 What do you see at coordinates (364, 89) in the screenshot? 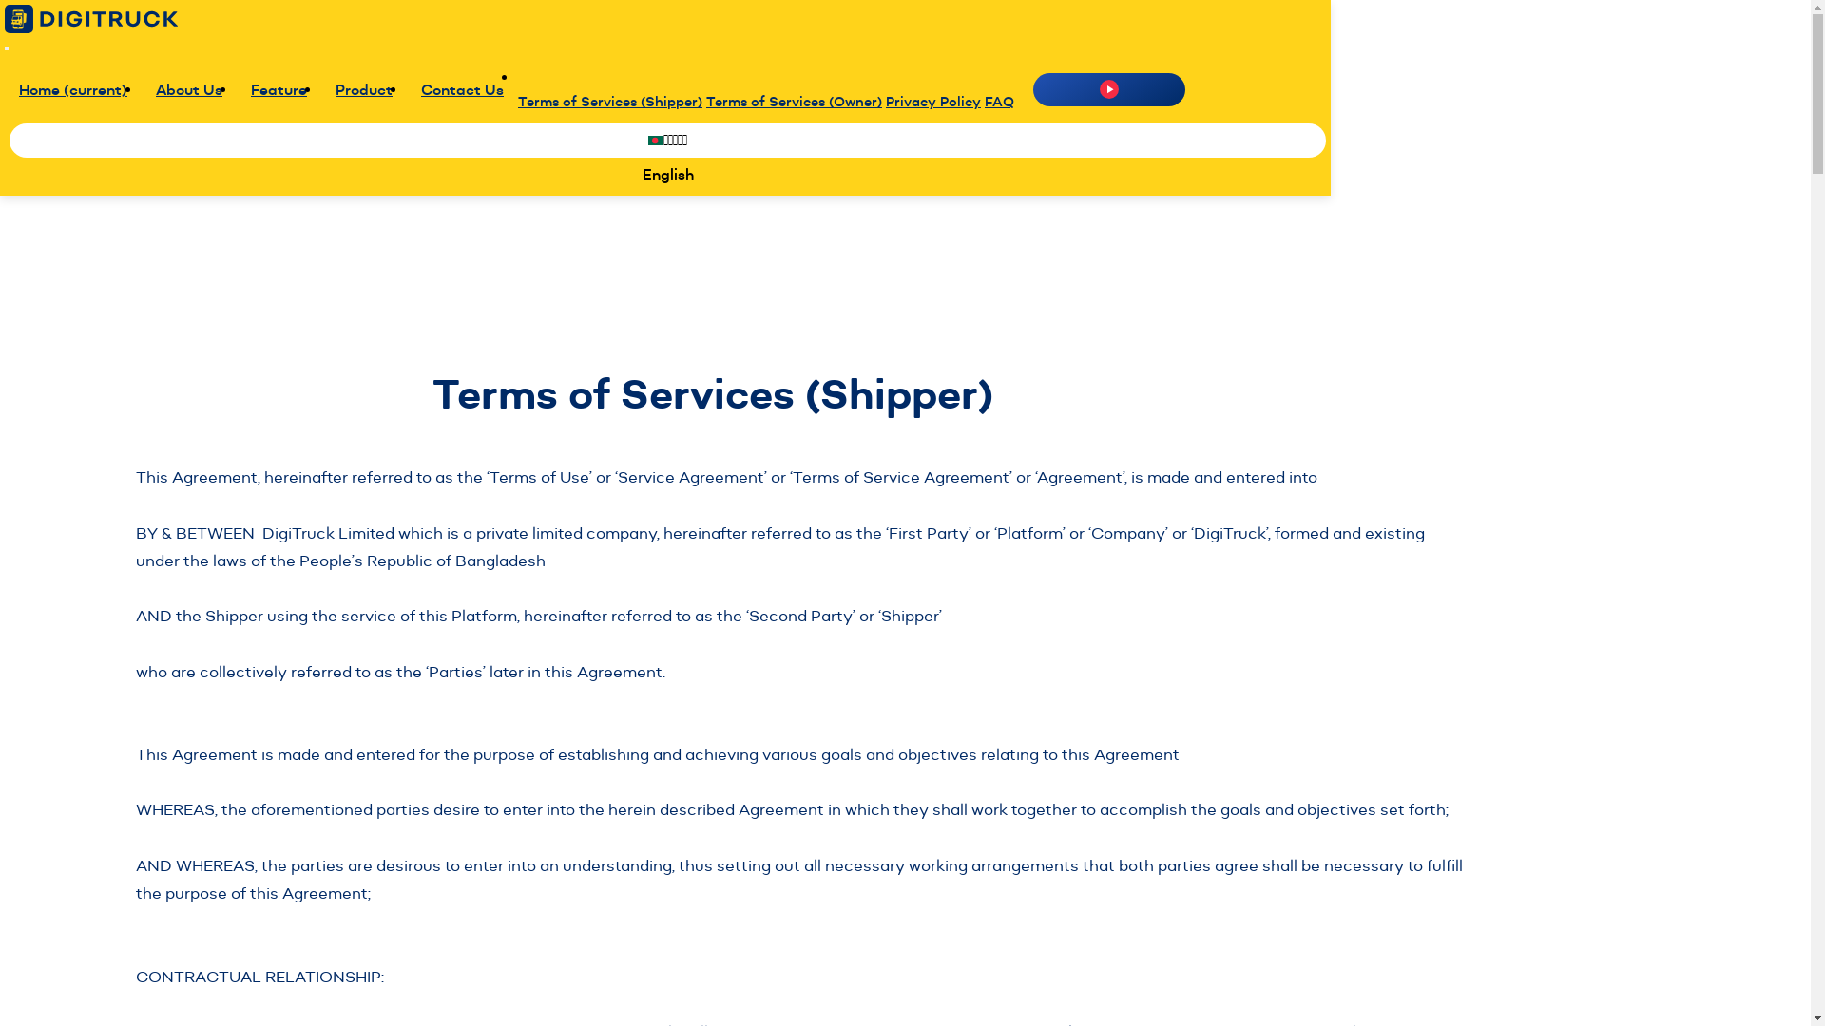
I see `Product` at bounding box center [364, 89].